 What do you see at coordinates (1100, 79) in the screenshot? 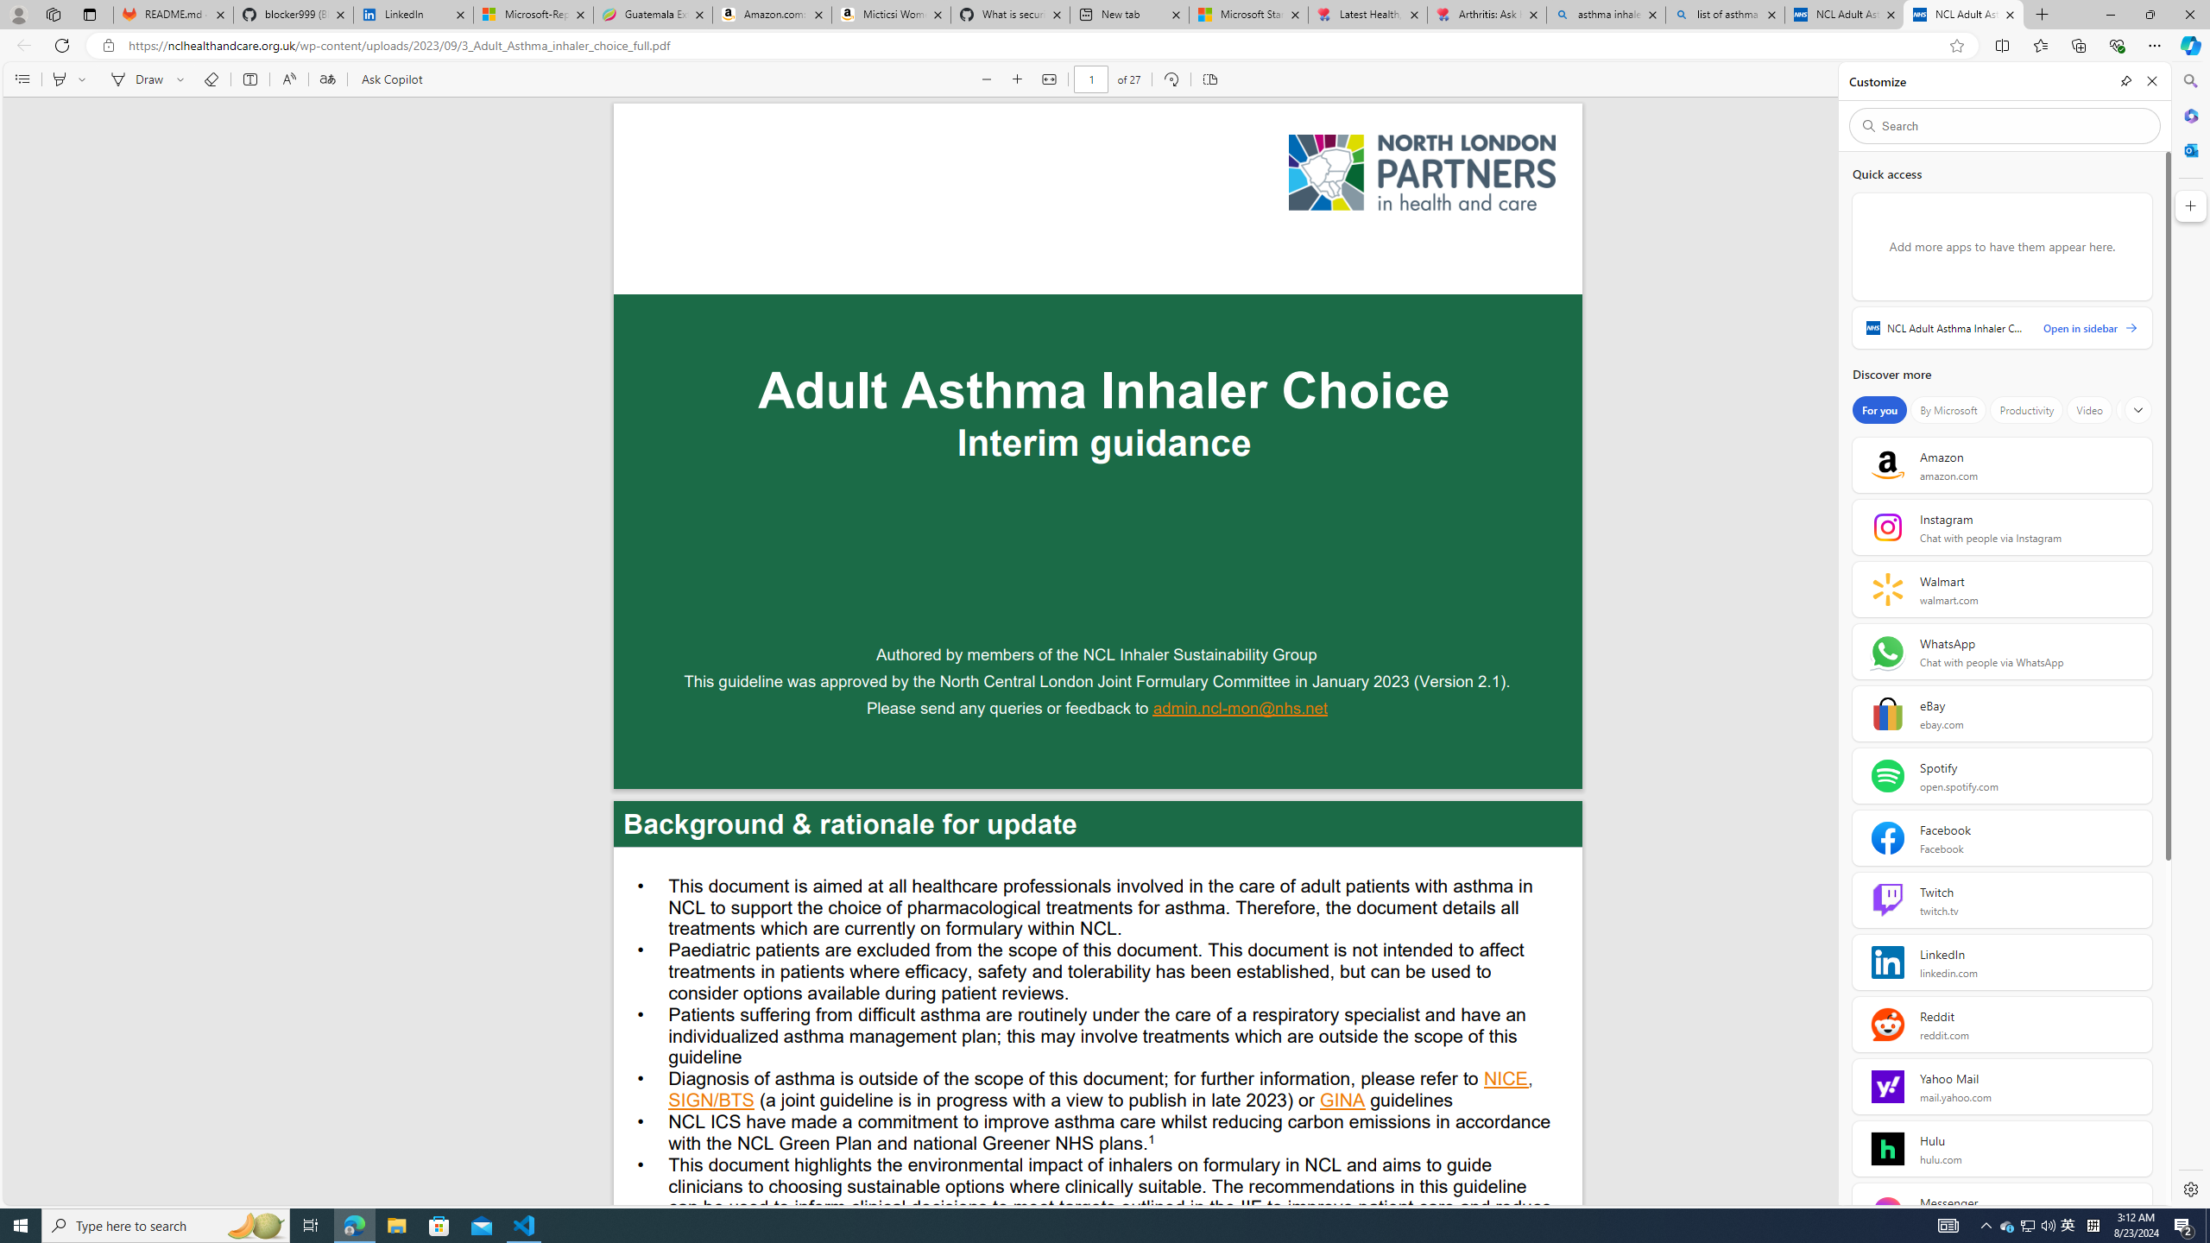
I see `PDF bar` at bounding box center [1100, 79].